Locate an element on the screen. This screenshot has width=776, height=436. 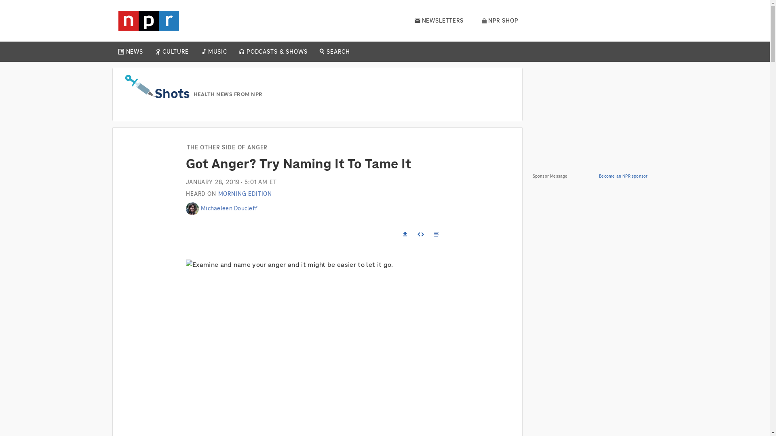
NEWSLETTERS is located at coordinates (439, 21).